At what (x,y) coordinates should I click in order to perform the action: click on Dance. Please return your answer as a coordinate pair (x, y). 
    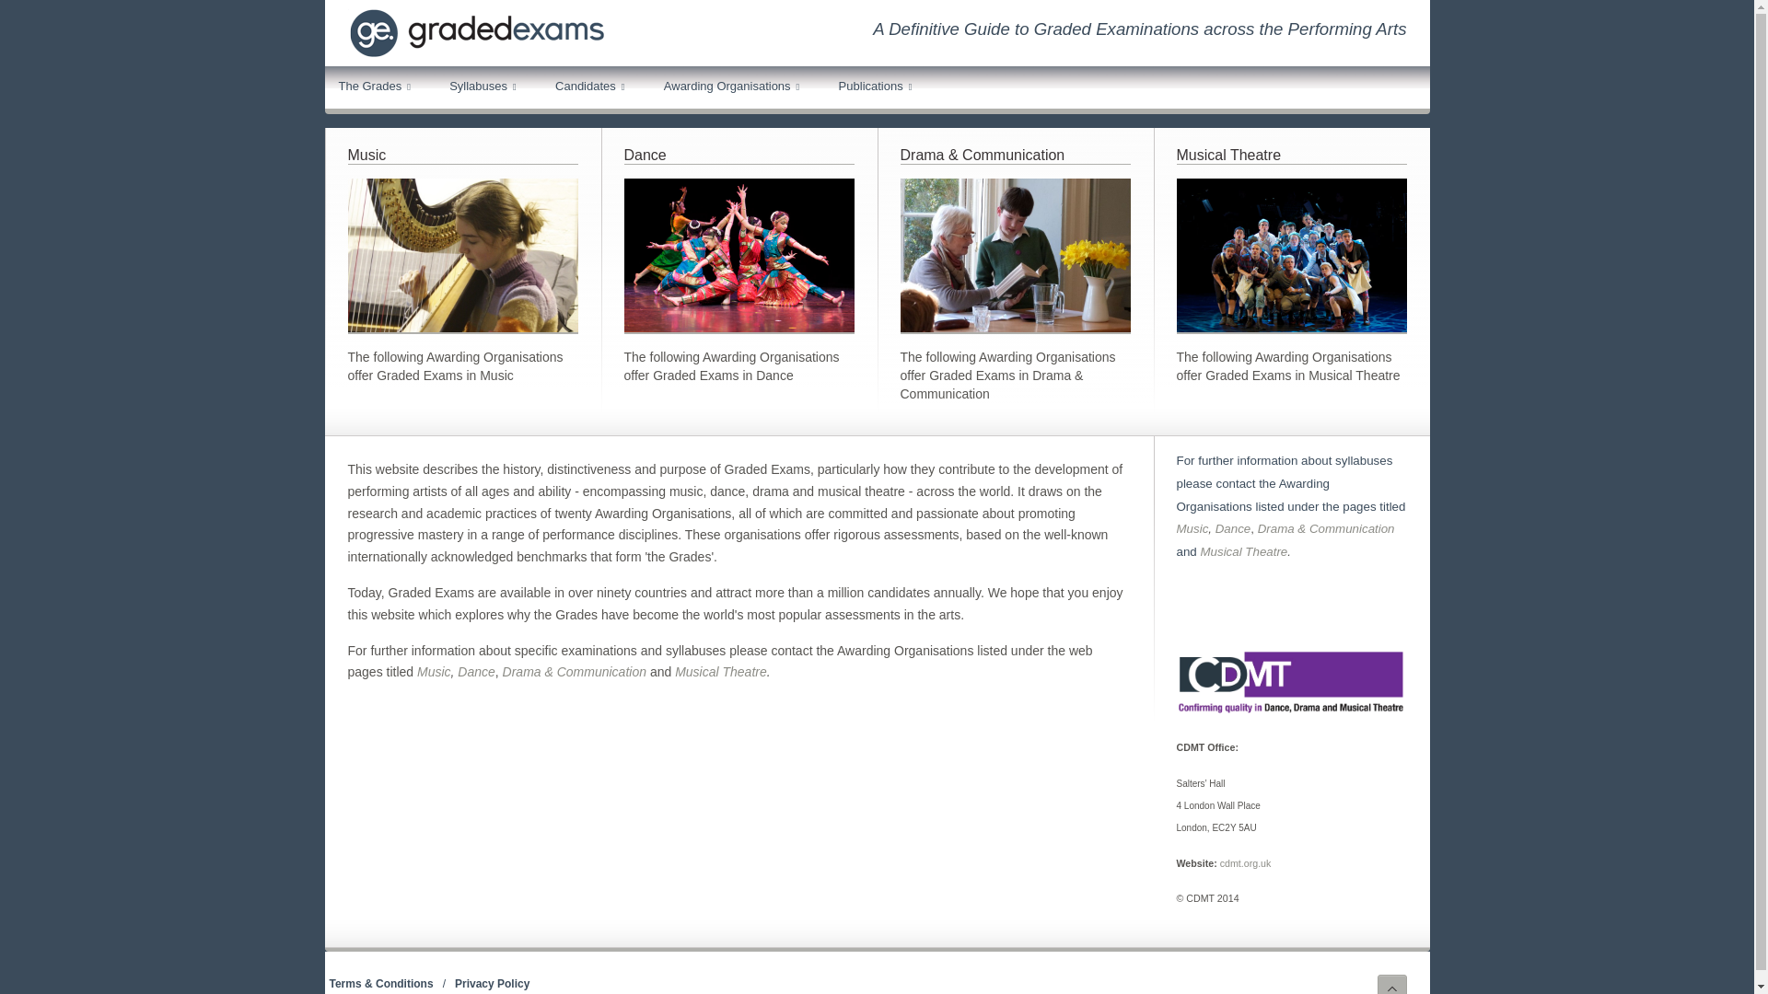
    Looking at the image, I should click on (645, 155).